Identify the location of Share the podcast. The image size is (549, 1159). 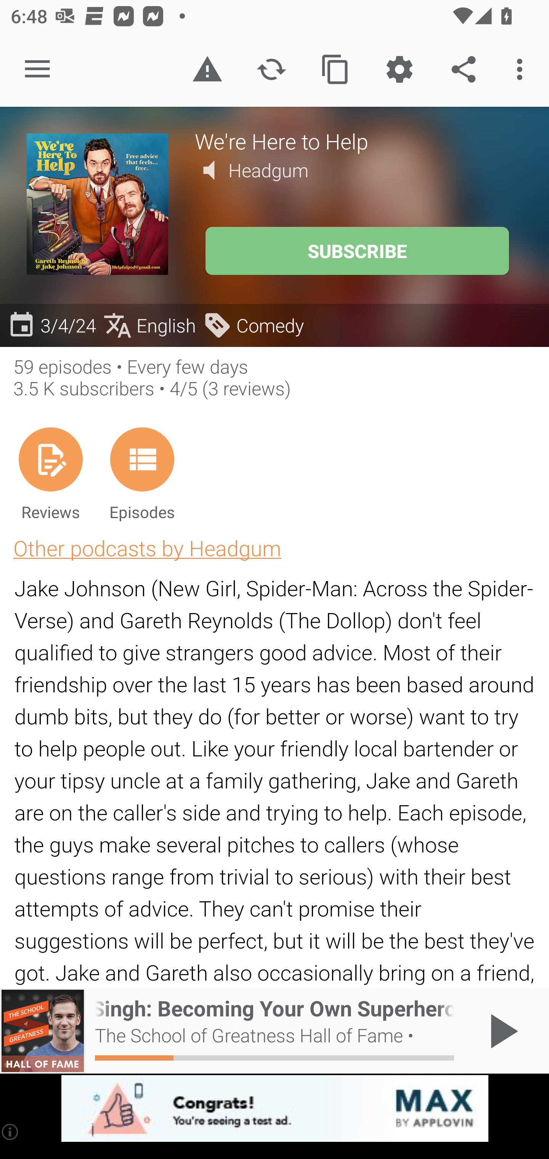
(464, 69).